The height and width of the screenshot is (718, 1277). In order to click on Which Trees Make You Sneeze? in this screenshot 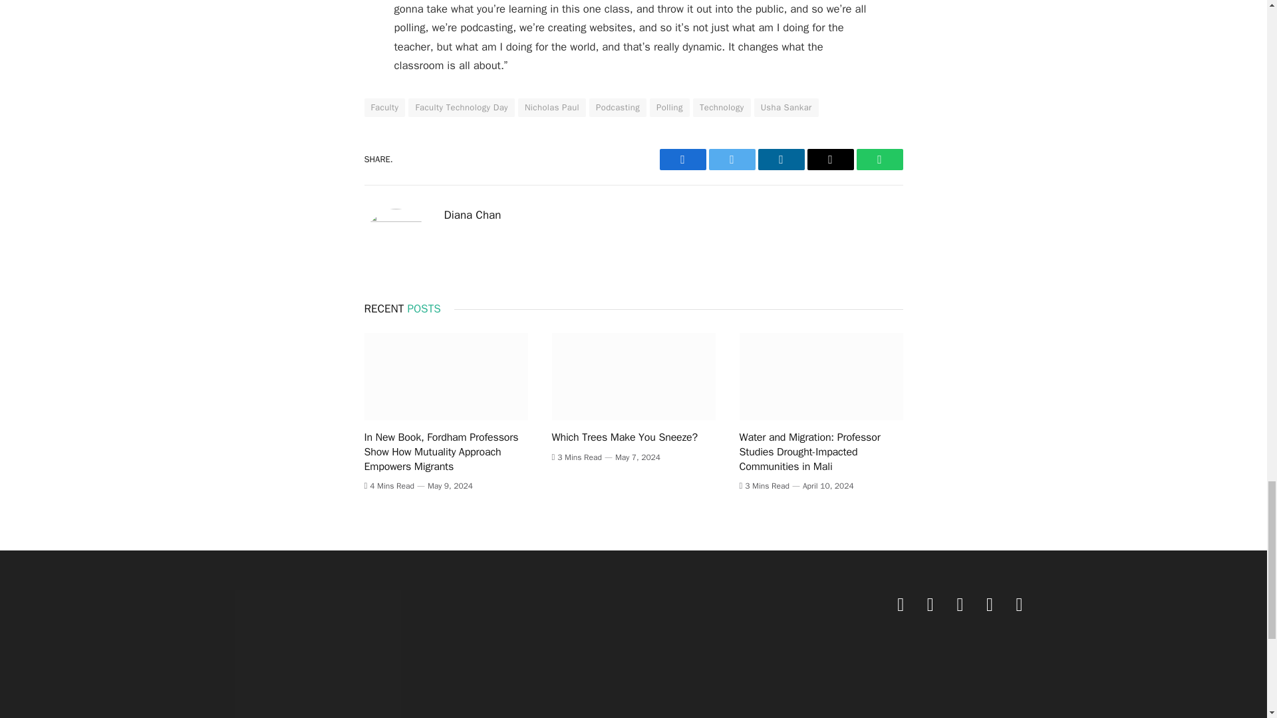, I will do `click(633, 376)`.